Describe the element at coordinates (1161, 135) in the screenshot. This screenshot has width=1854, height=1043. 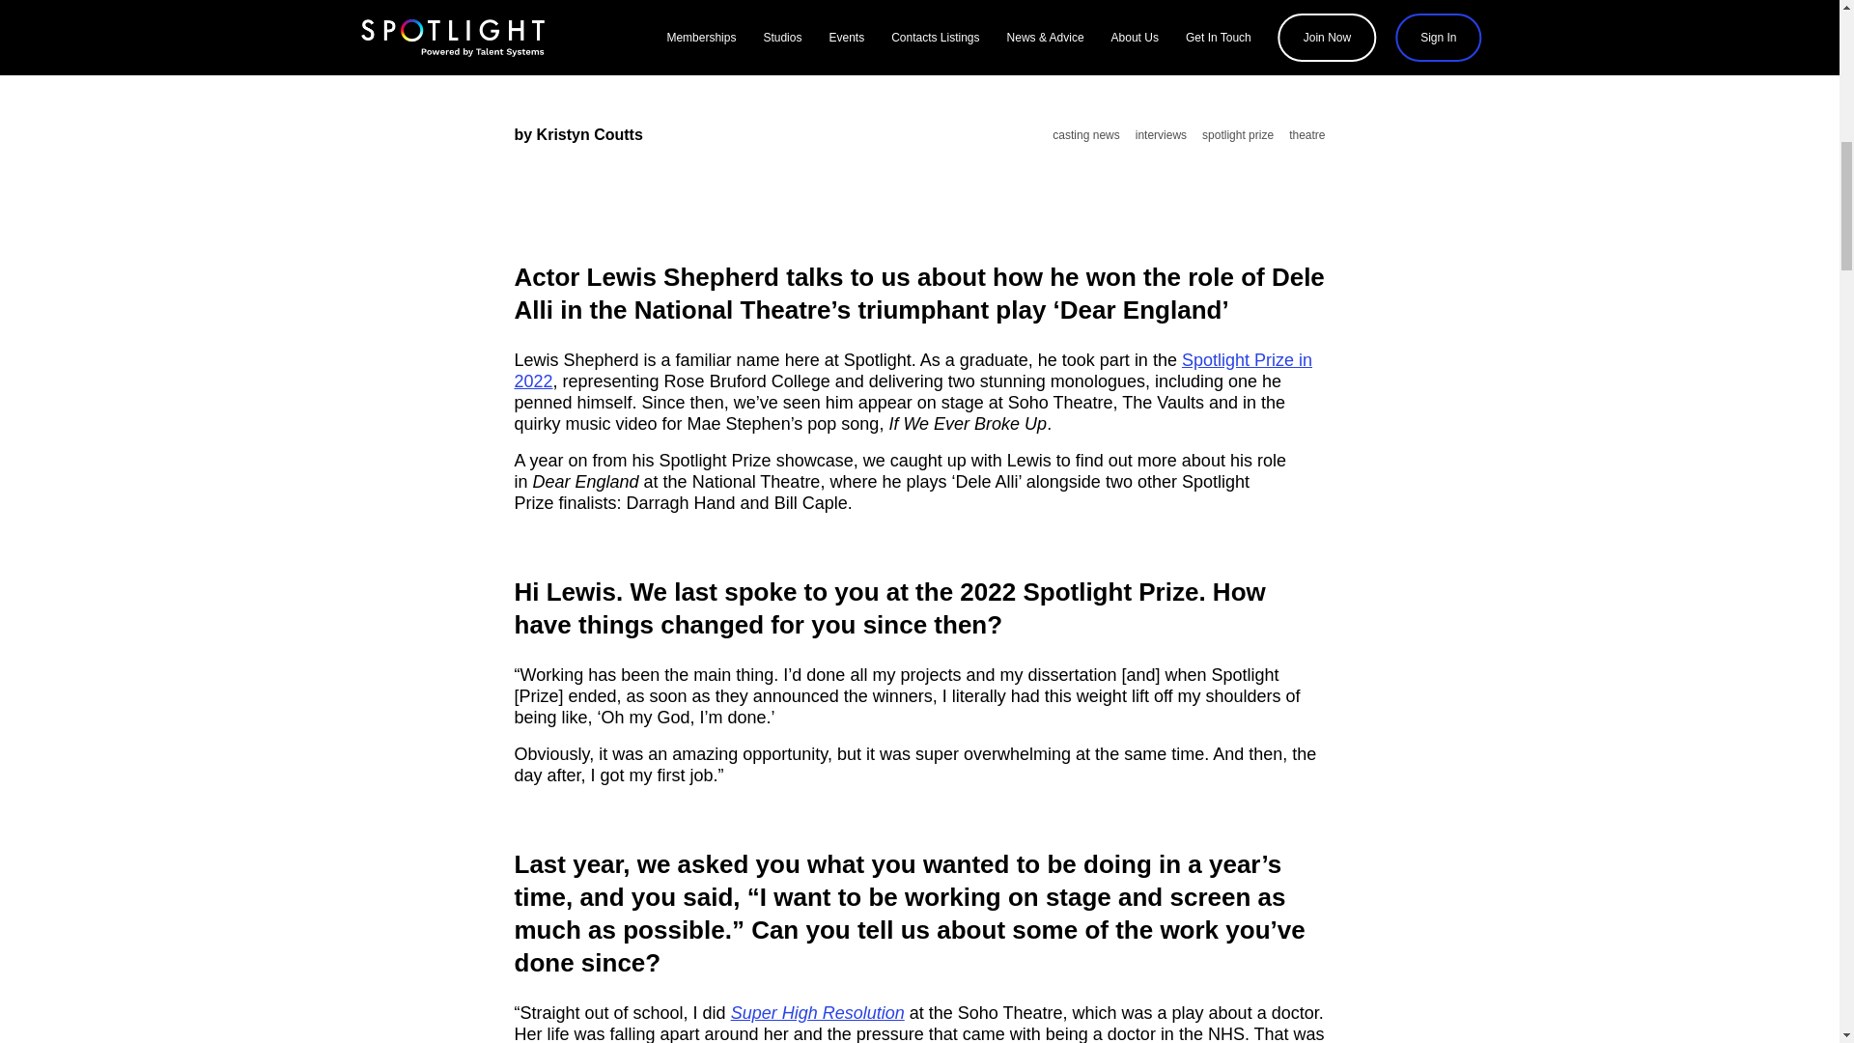
I see `interviews` at that location.